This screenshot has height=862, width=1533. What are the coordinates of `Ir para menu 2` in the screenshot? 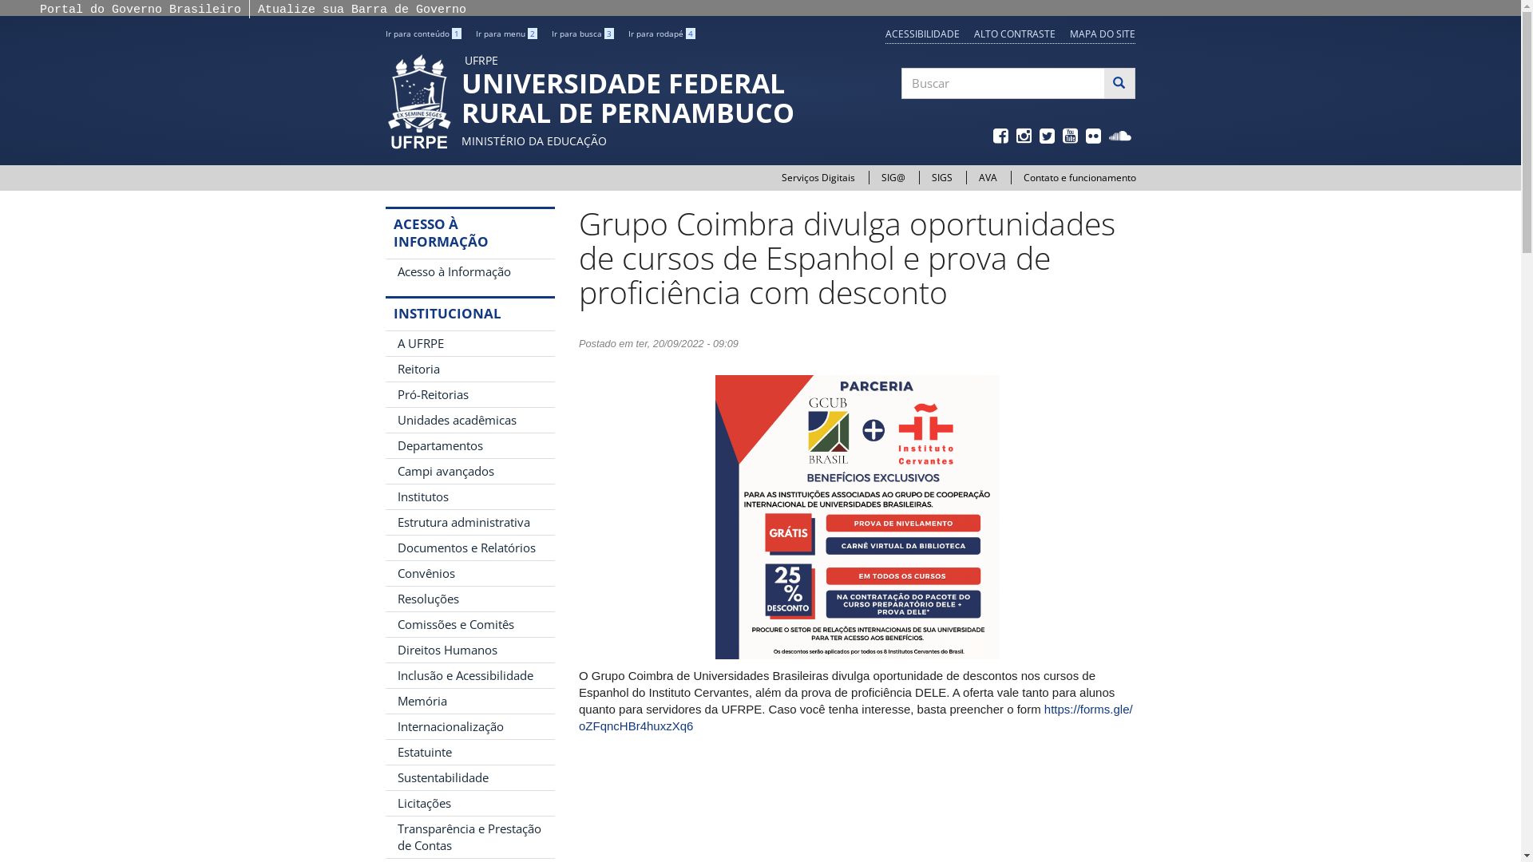 It's located at (506, 34).